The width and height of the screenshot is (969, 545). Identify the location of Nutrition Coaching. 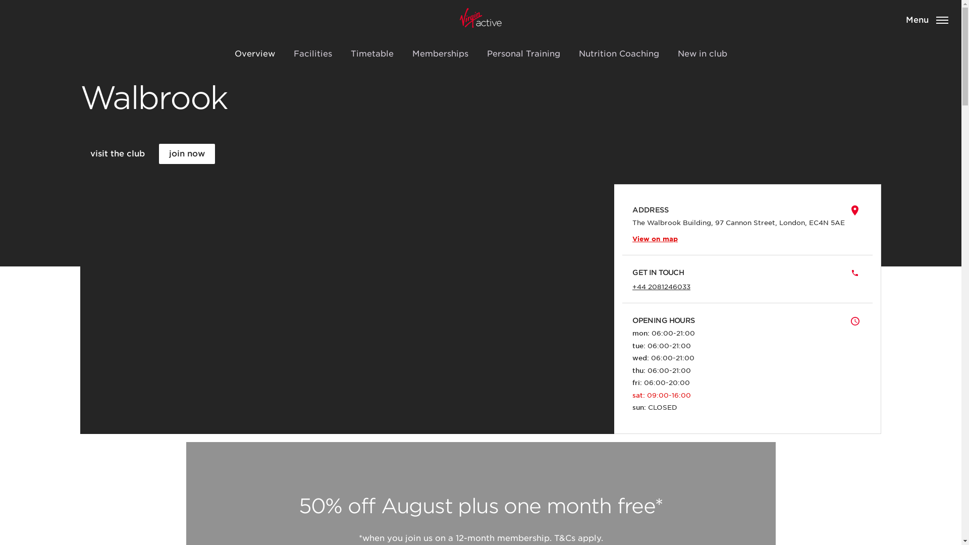
(618, 53).